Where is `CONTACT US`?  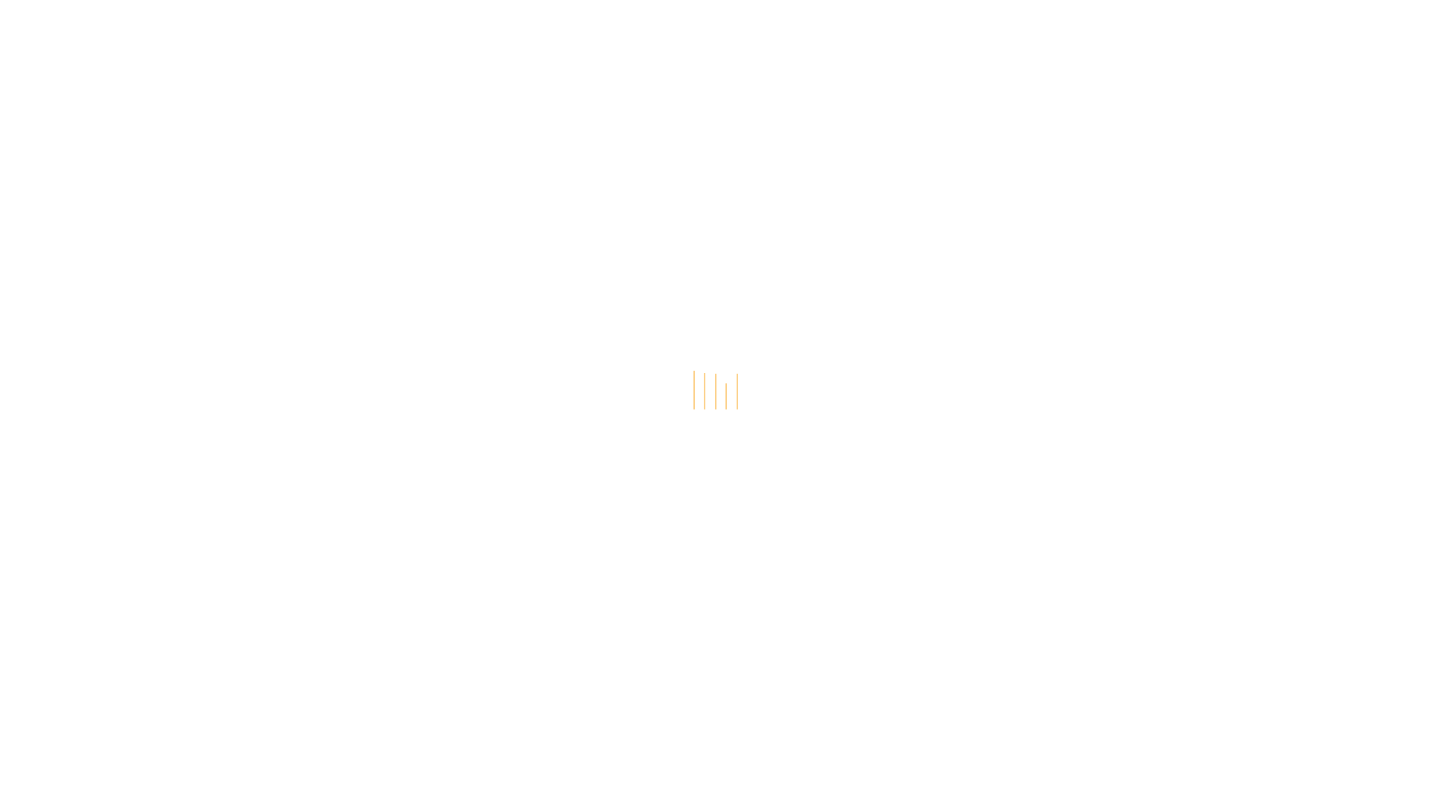 CONTACT US is located at coordinates (484, 71).